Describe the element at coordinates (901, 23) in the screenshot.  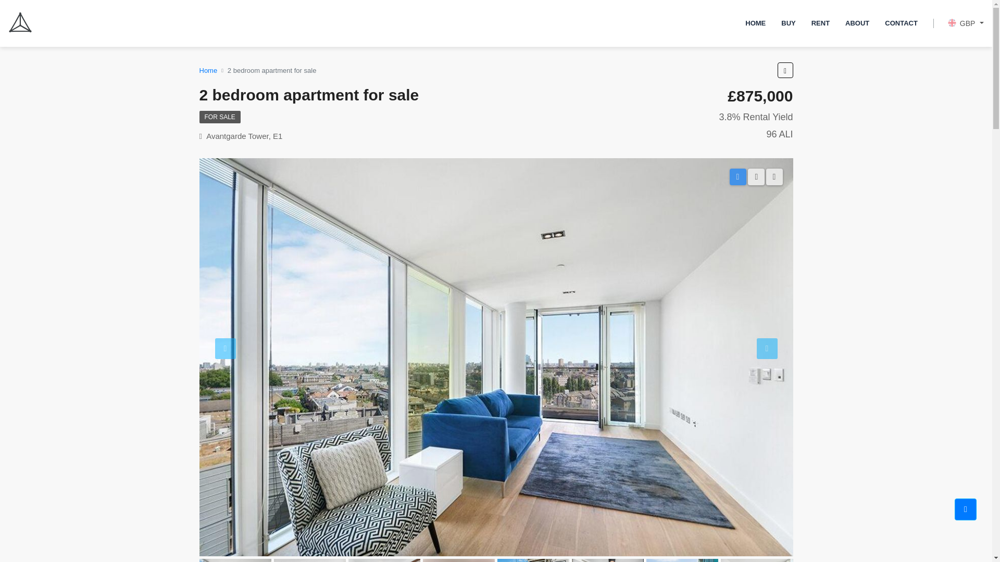
I see `CONTACT` at that location.